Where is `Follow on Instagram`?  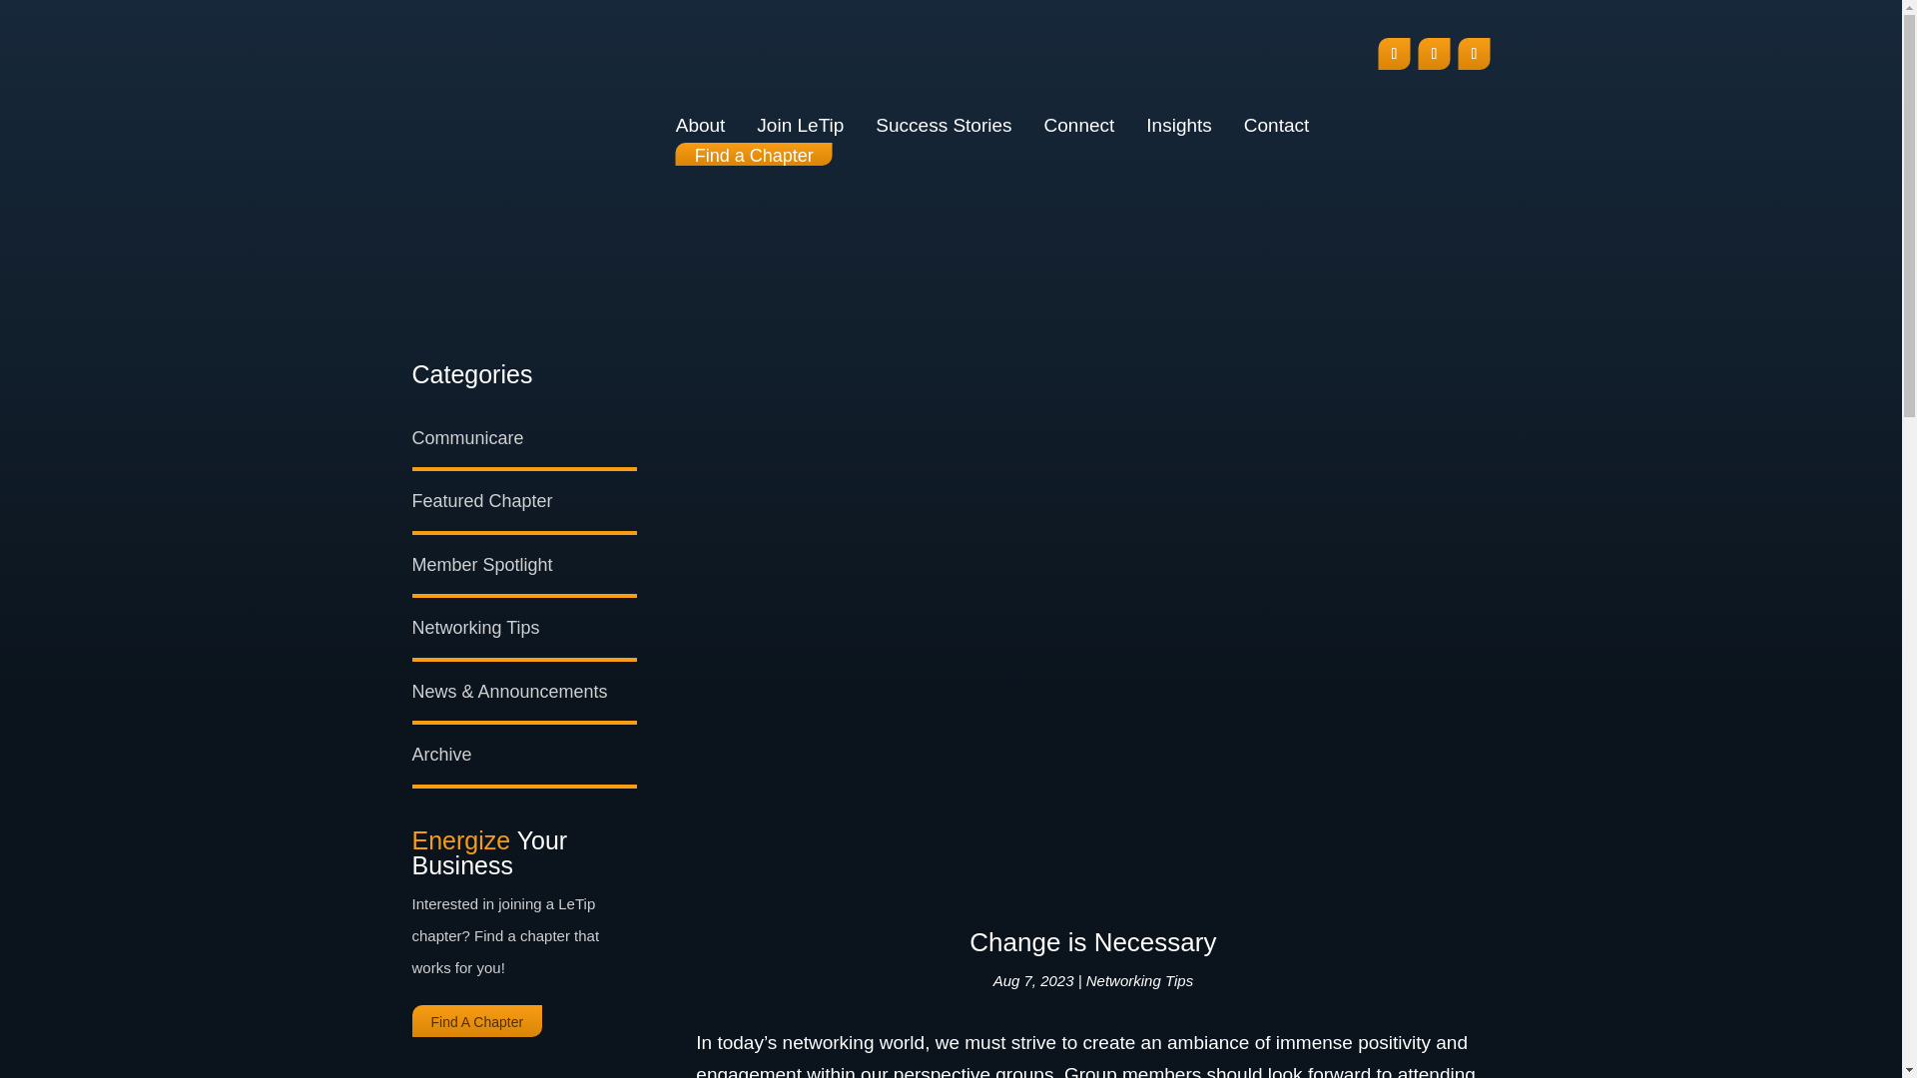
Follow on Instagram is located at coordinates (1434, 54).